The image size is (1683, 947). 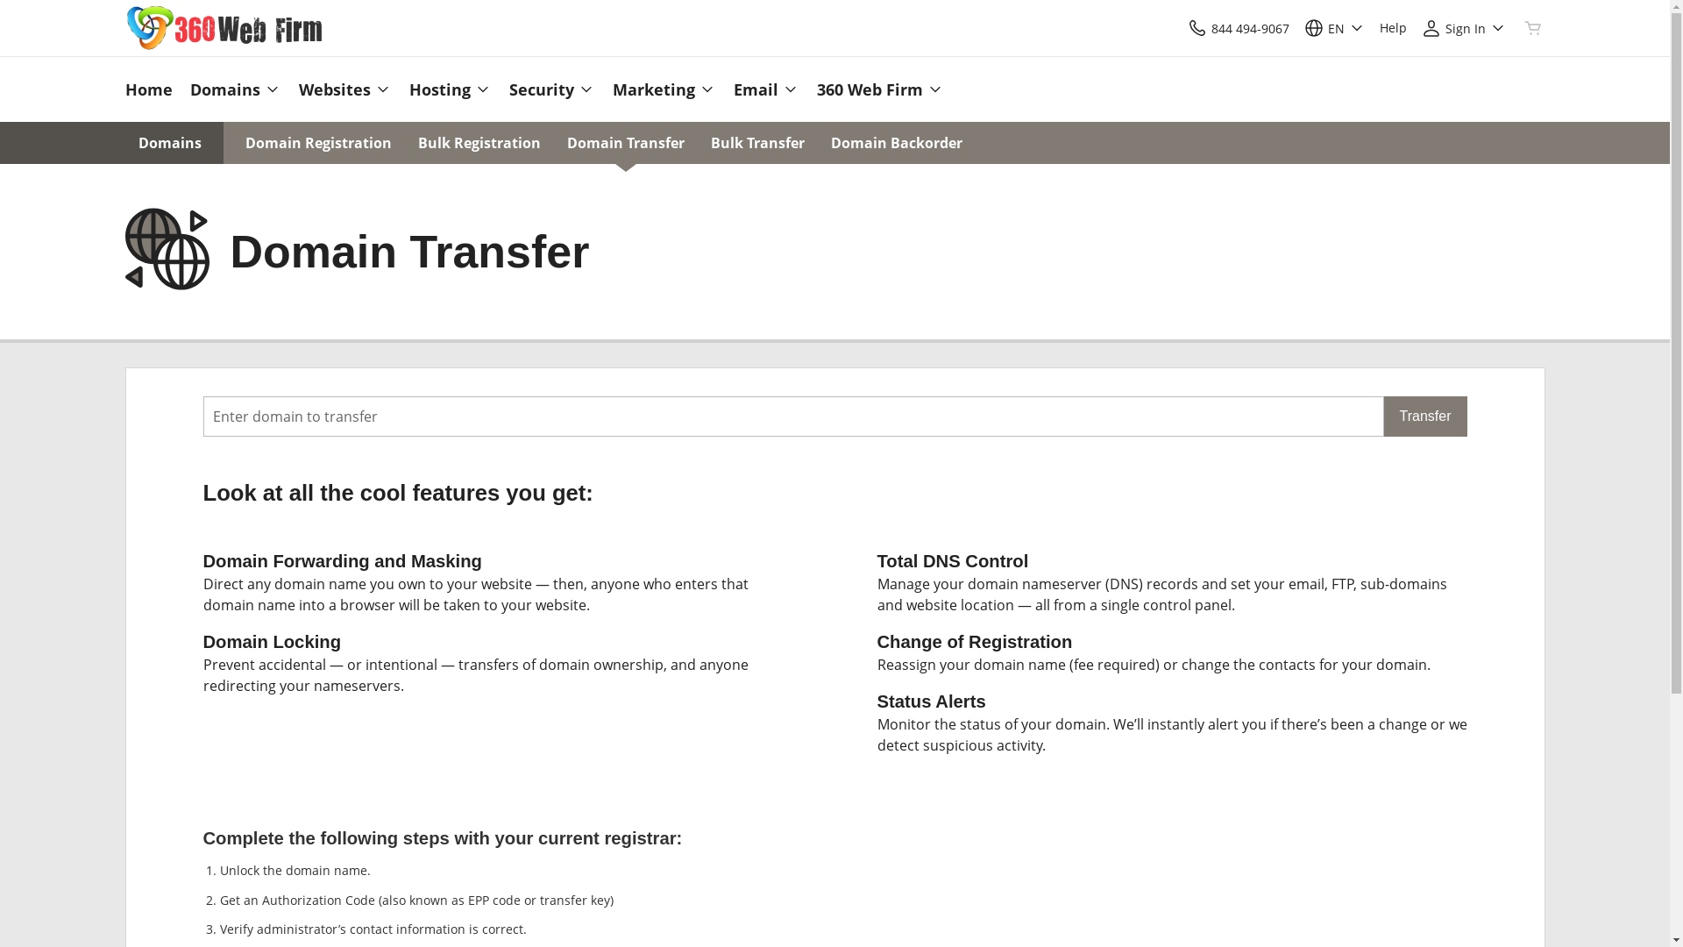 What do you see at coordinates (1425, 417) in the screenshot?
I see `Transfer` at bounding box center [1425, 417].